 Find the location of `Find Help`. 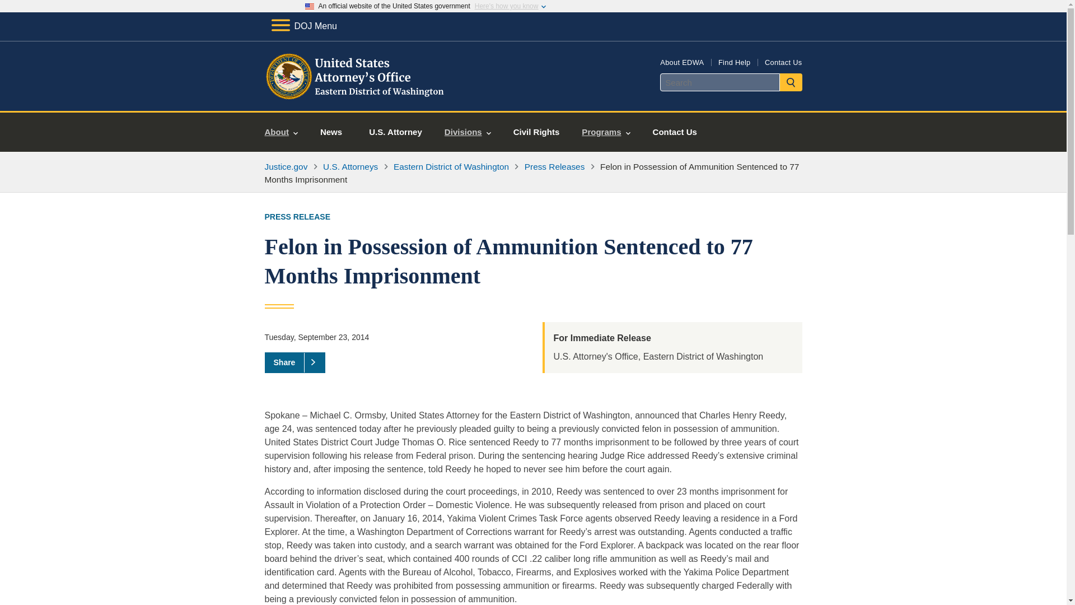

Find Help is located at coordinates (734, 62).